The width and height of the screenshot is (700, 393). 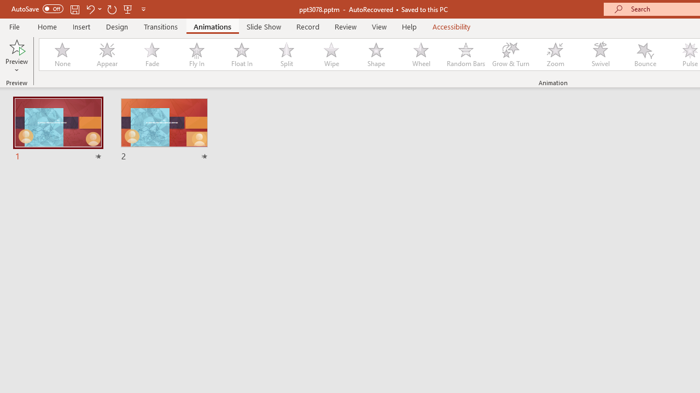 I want to click on Fly In, so click(x=196, y=55).